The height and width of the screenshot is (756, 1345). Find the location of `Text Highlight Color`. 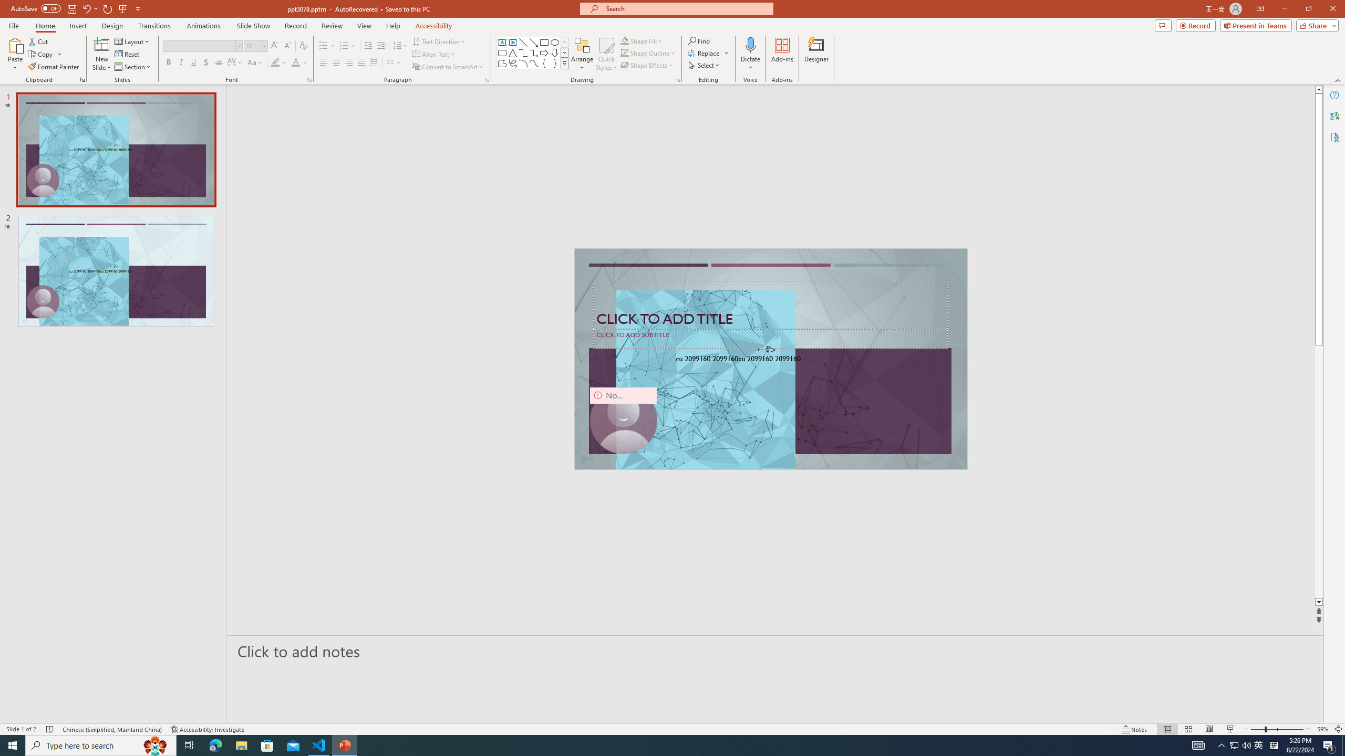

Text Highlight Color is located at coordinates (279, 63).